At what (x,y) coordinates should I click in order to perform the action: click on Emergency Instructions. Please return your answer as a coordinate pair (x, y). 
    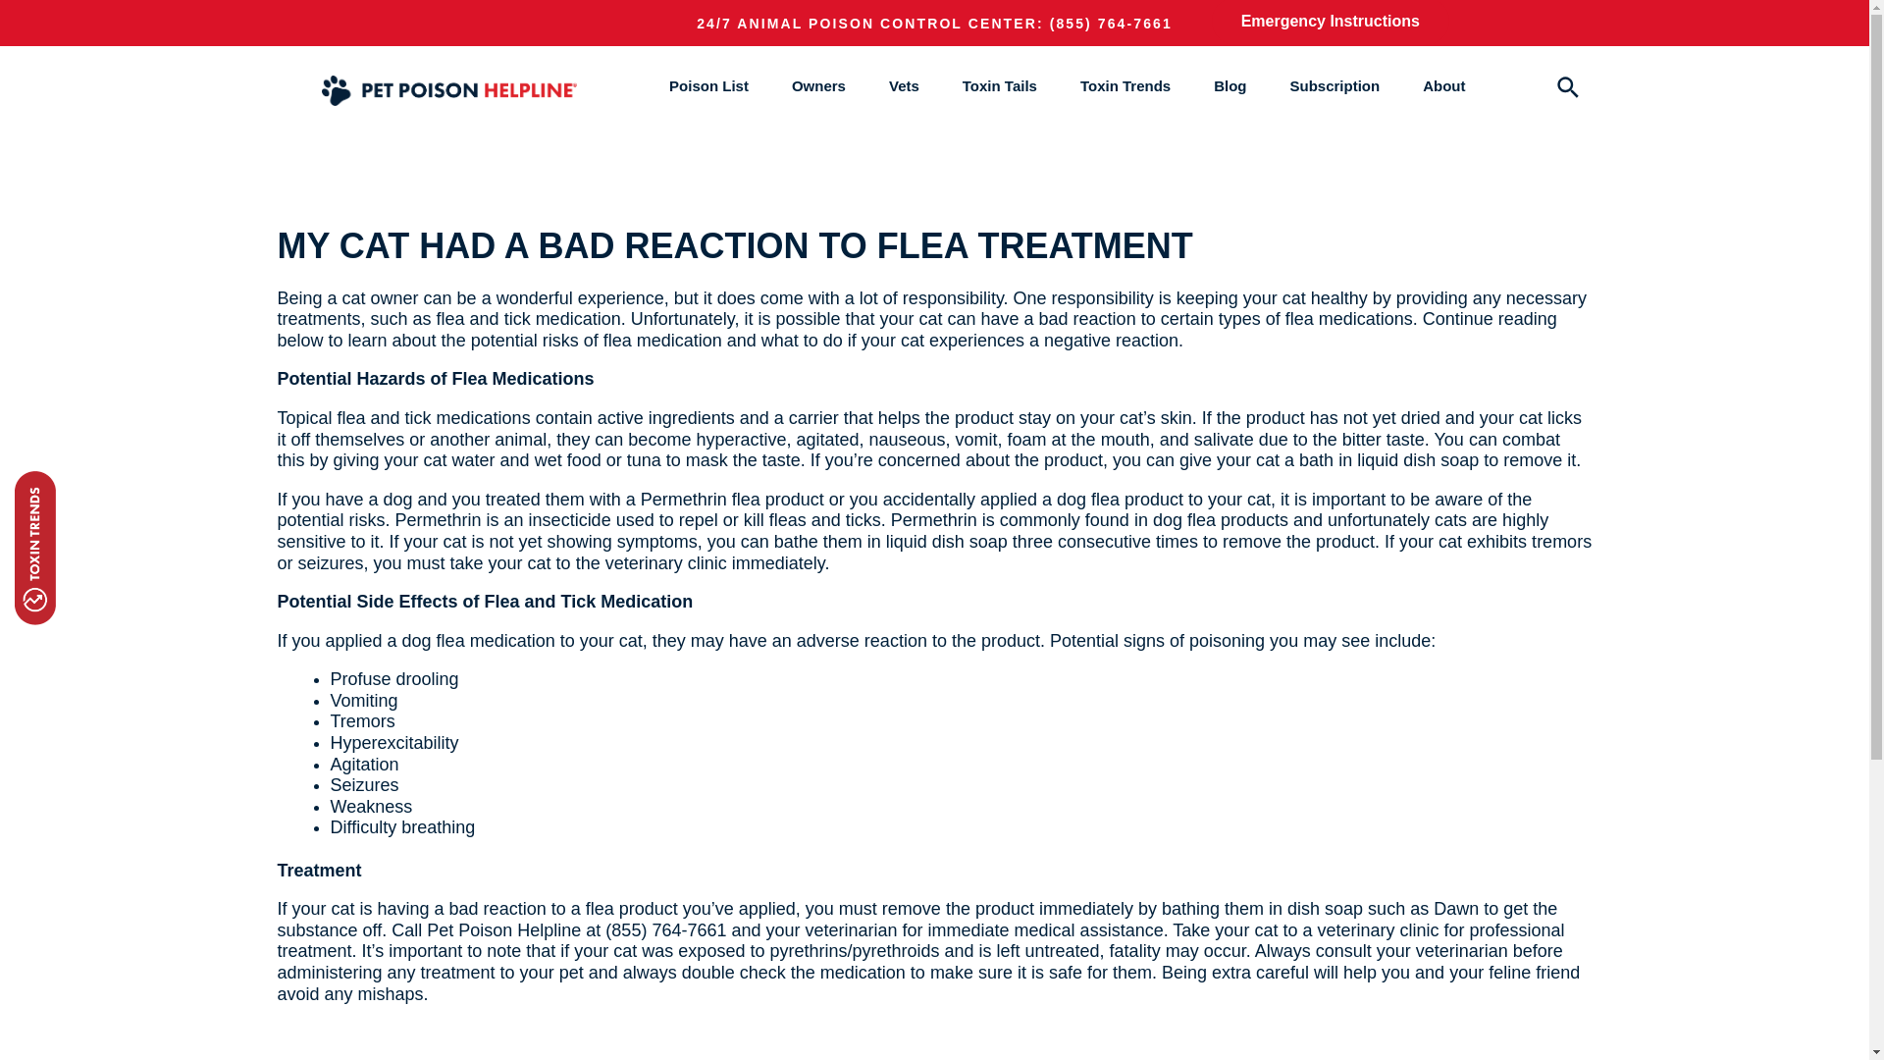
    Looking at the image, I should click on (1330, 23).